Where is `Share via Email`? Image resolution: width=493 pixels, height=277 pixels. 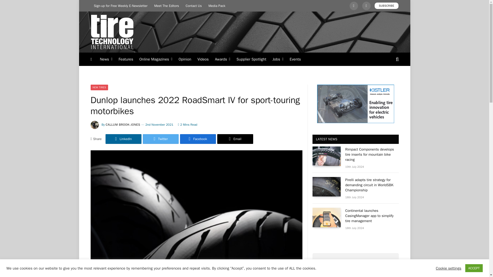 Share via Email is located at coordinates (235, 139).